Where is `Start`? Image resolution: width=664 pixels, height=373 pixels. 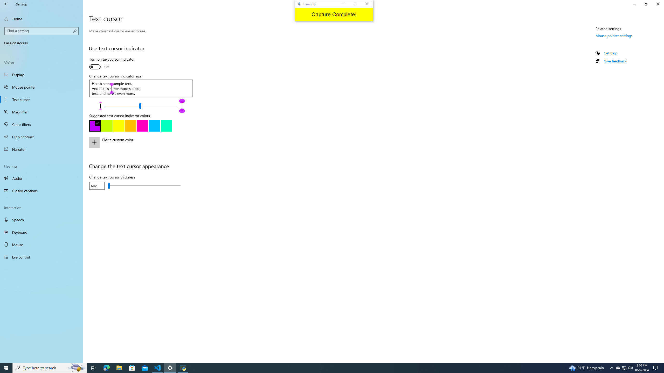
Start is located at coordinates (6, 368).